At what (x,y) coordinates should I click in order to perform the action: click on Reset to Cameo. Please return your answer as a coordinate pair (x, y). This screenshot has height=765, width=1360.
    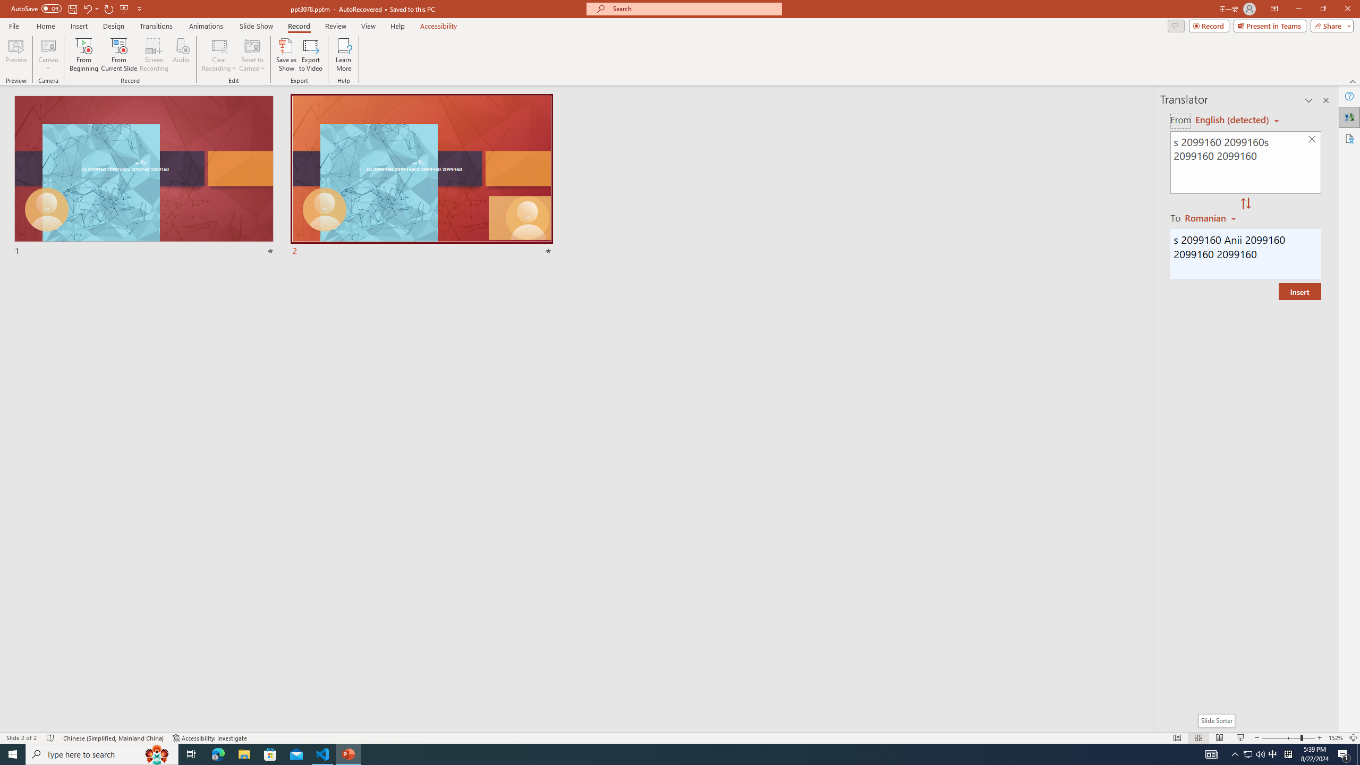
    Looking at the image, I should click on (252, 55).